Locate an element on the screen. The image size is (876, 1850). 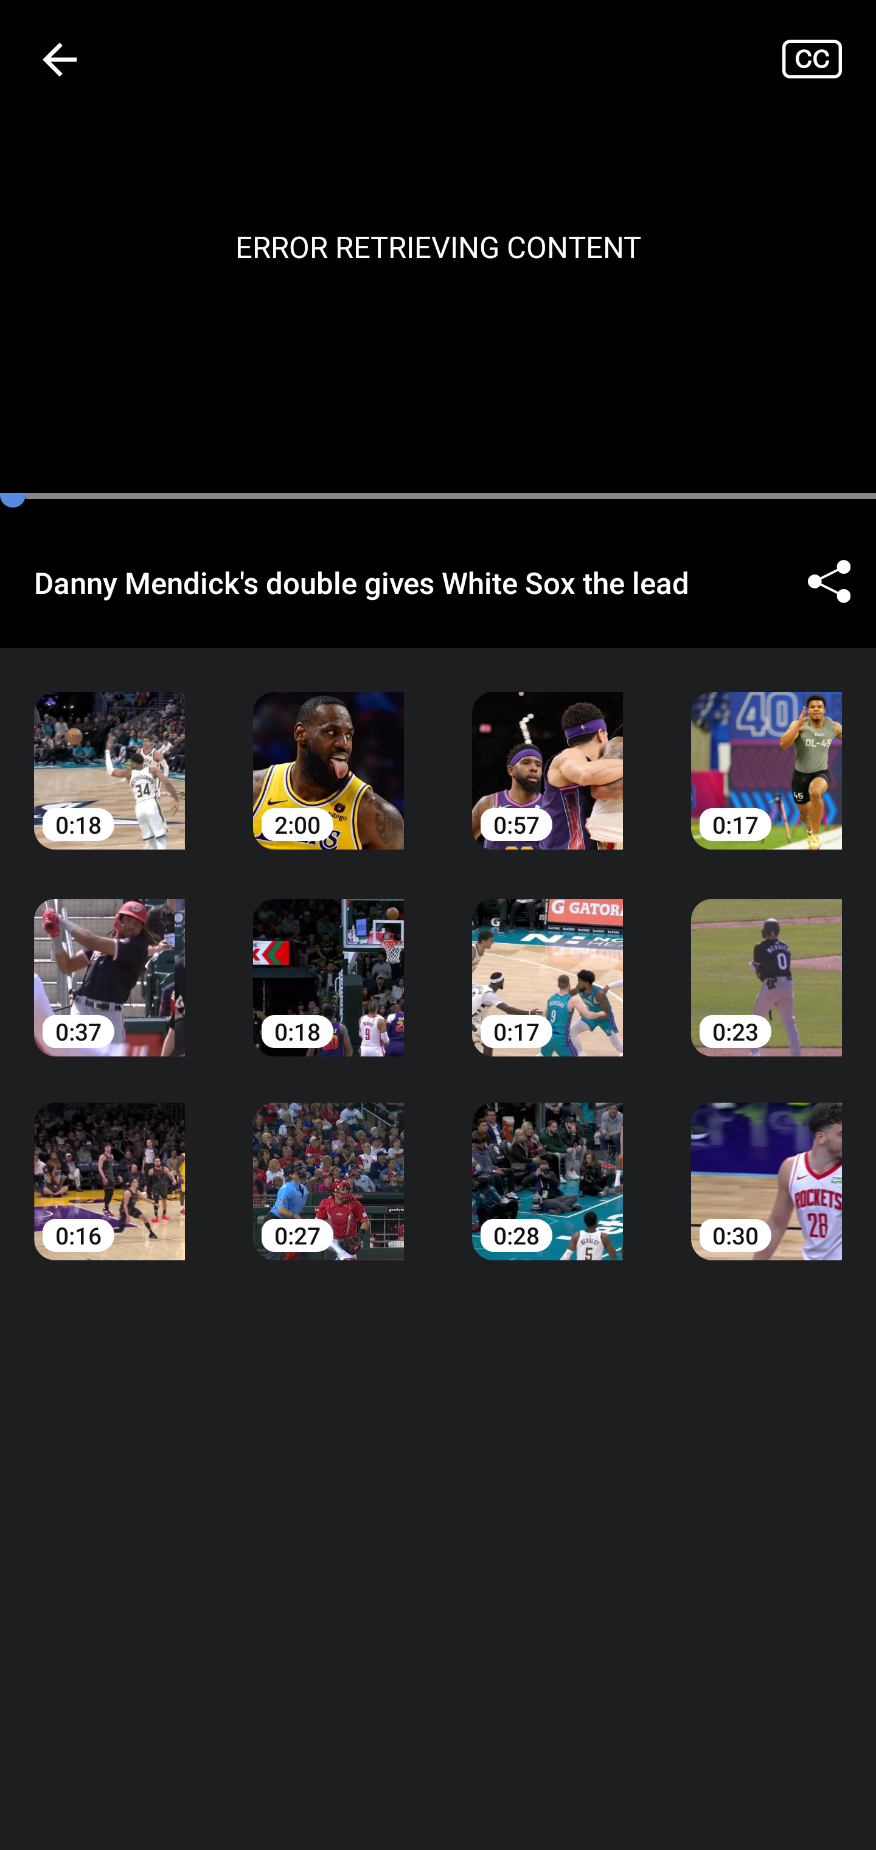
0:57 is located at coordinates (547, 753).